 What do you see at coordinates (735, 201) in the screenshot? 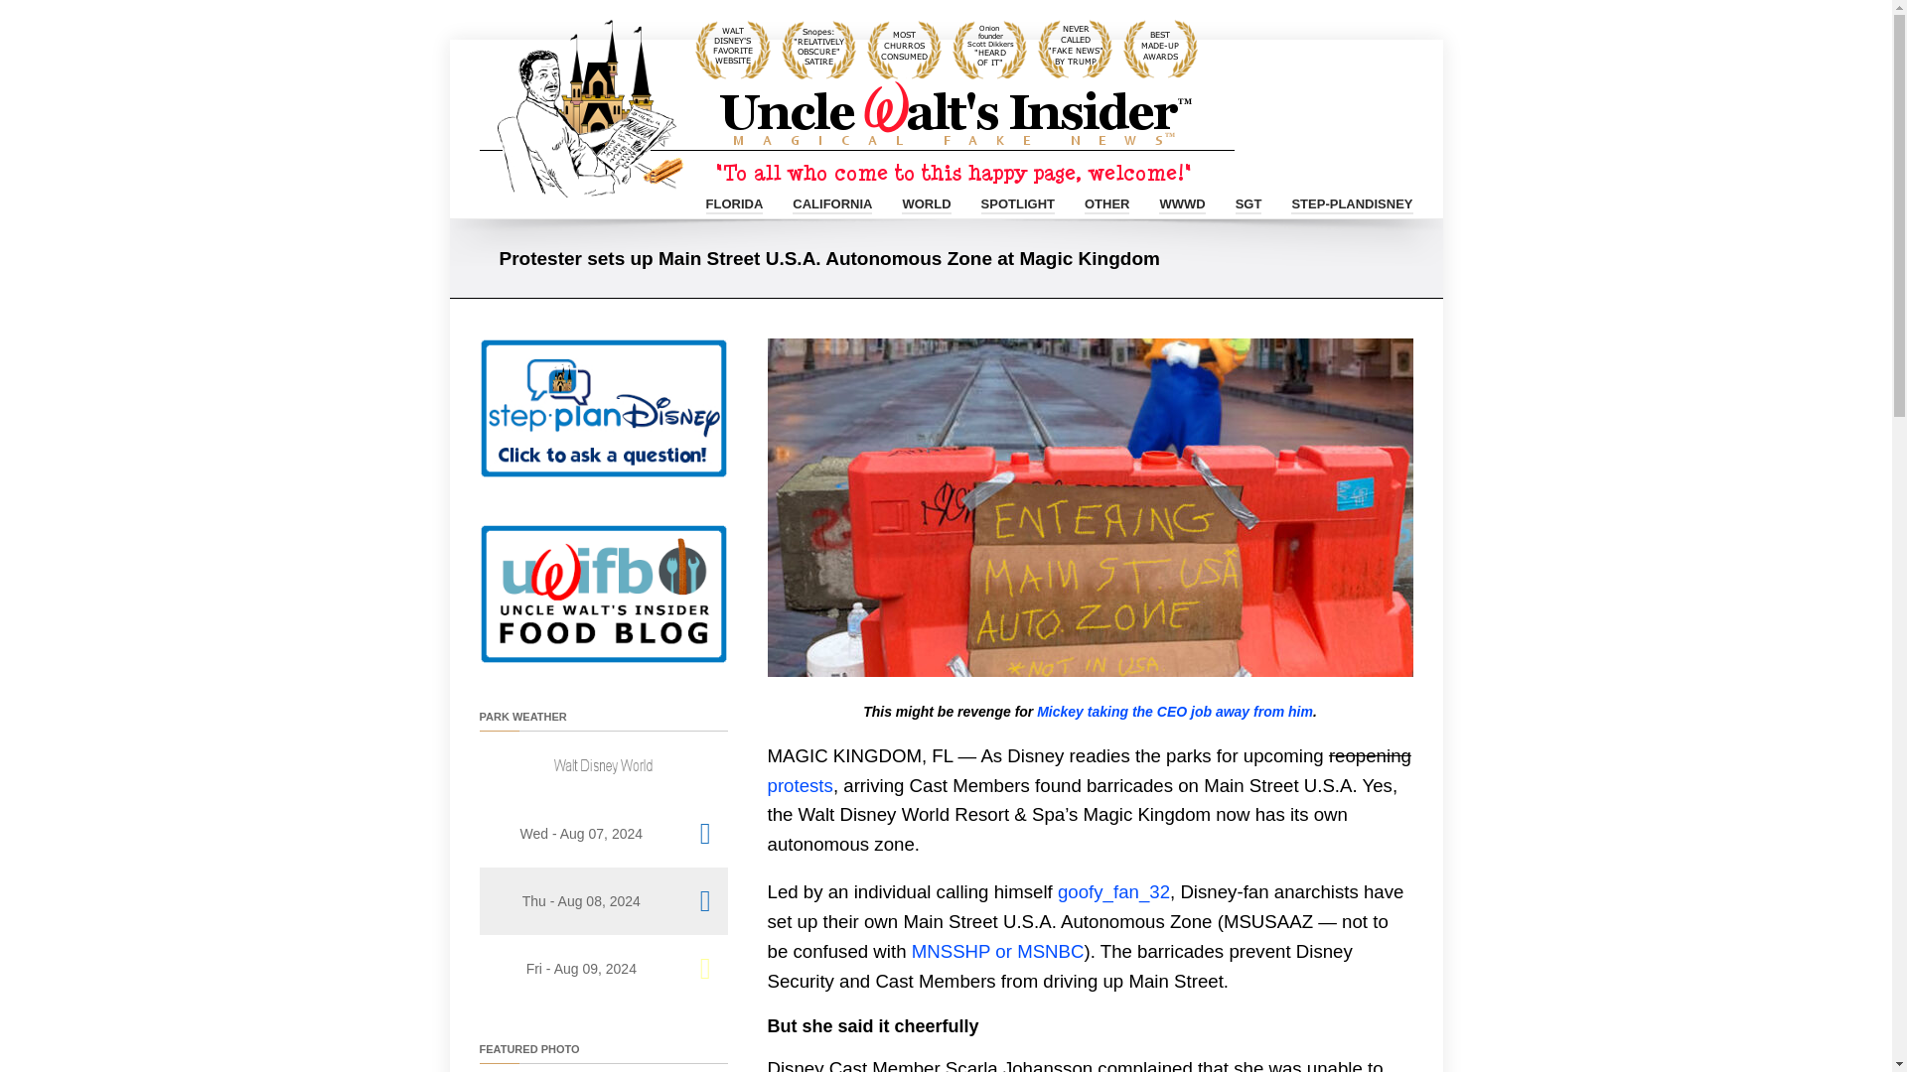
I see `FLORIDA` at bounding box center [735, 201].